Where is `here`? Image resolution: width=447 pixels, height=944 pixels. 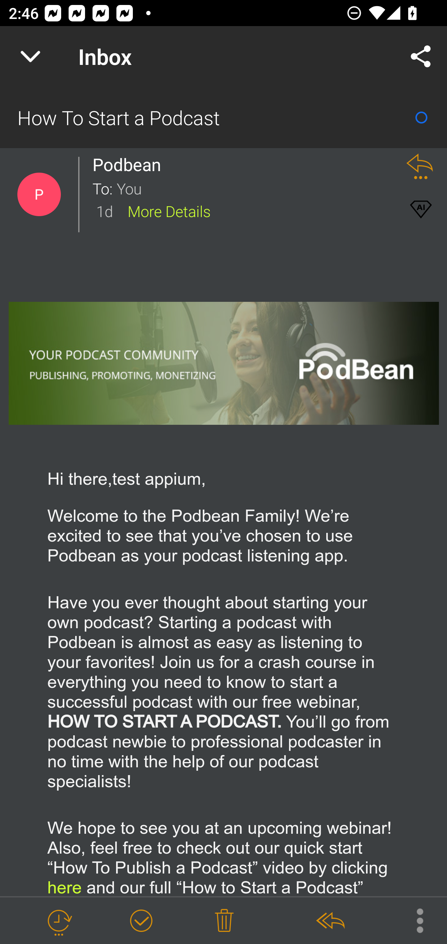
here is located at coordinates (65, 887).